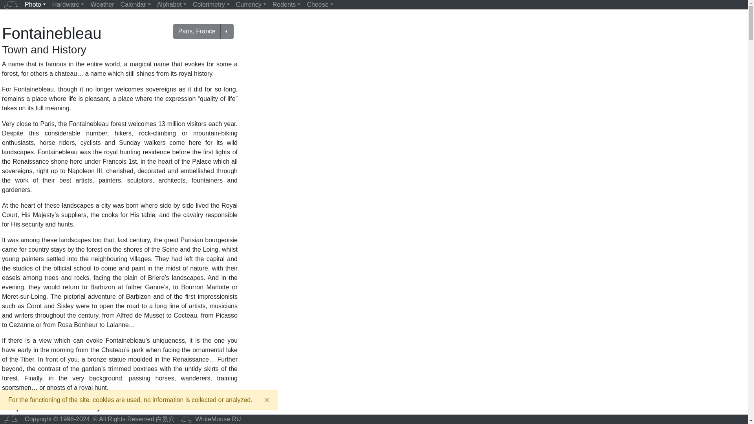  I want to click on White Mouse Burrow Feedback, so click(211, 419).